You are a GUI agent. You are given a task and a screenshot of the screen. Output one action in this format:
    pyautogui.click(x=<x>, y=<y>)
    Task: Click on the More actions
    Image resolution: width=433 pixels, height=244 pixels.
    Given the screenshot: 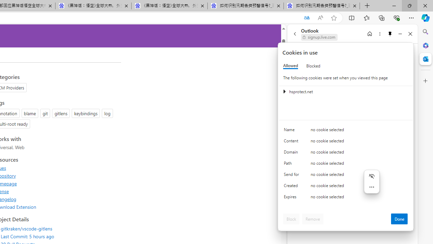 What is the action you would take?
    pyautogui.click(x=371, y=187)
    